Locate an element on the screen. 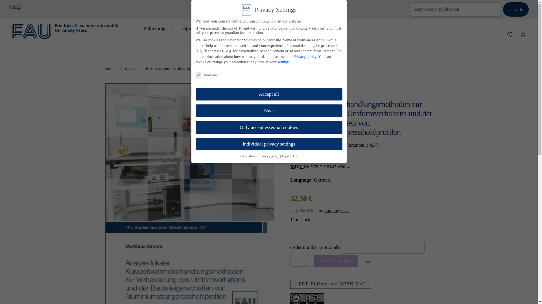 This screenshot has width=542, height=304. Editors is located at coordinates (225, 28).